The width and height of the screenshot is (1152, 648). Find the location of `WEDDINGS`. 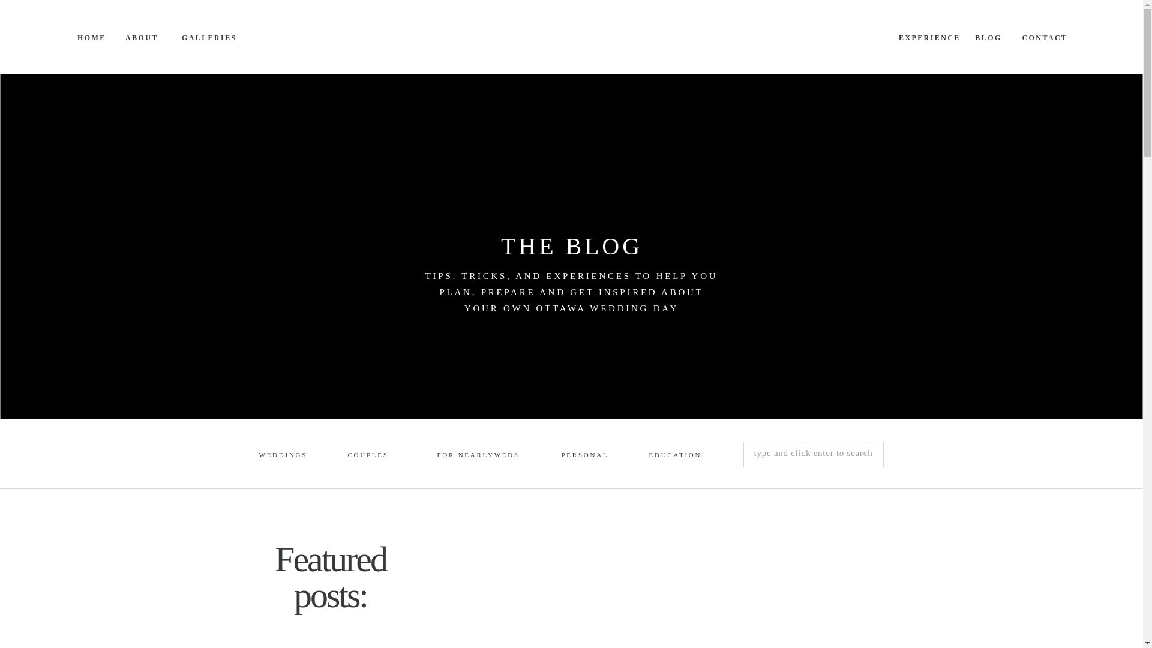

WEDDINGS is located at coordinates (283, 456).